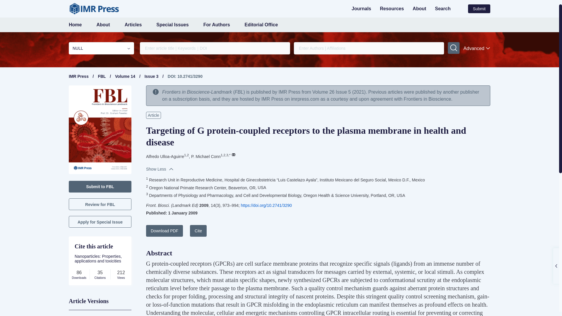 Image resolution: width=562 pixels, height=316 pixels. What do you see at coordinates (443, 8) in the screenshot?
I see `Search` at bounding box center [443, 8].